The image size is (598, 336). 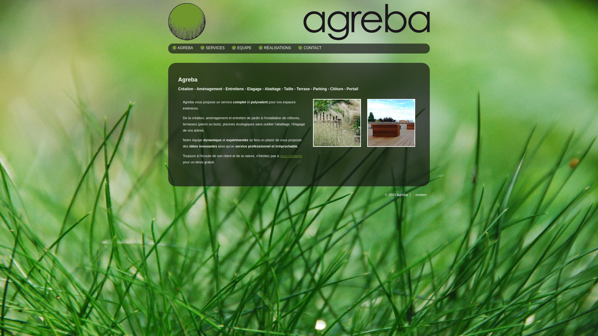 I want to click on Agreba, so click(x=337, y=146).